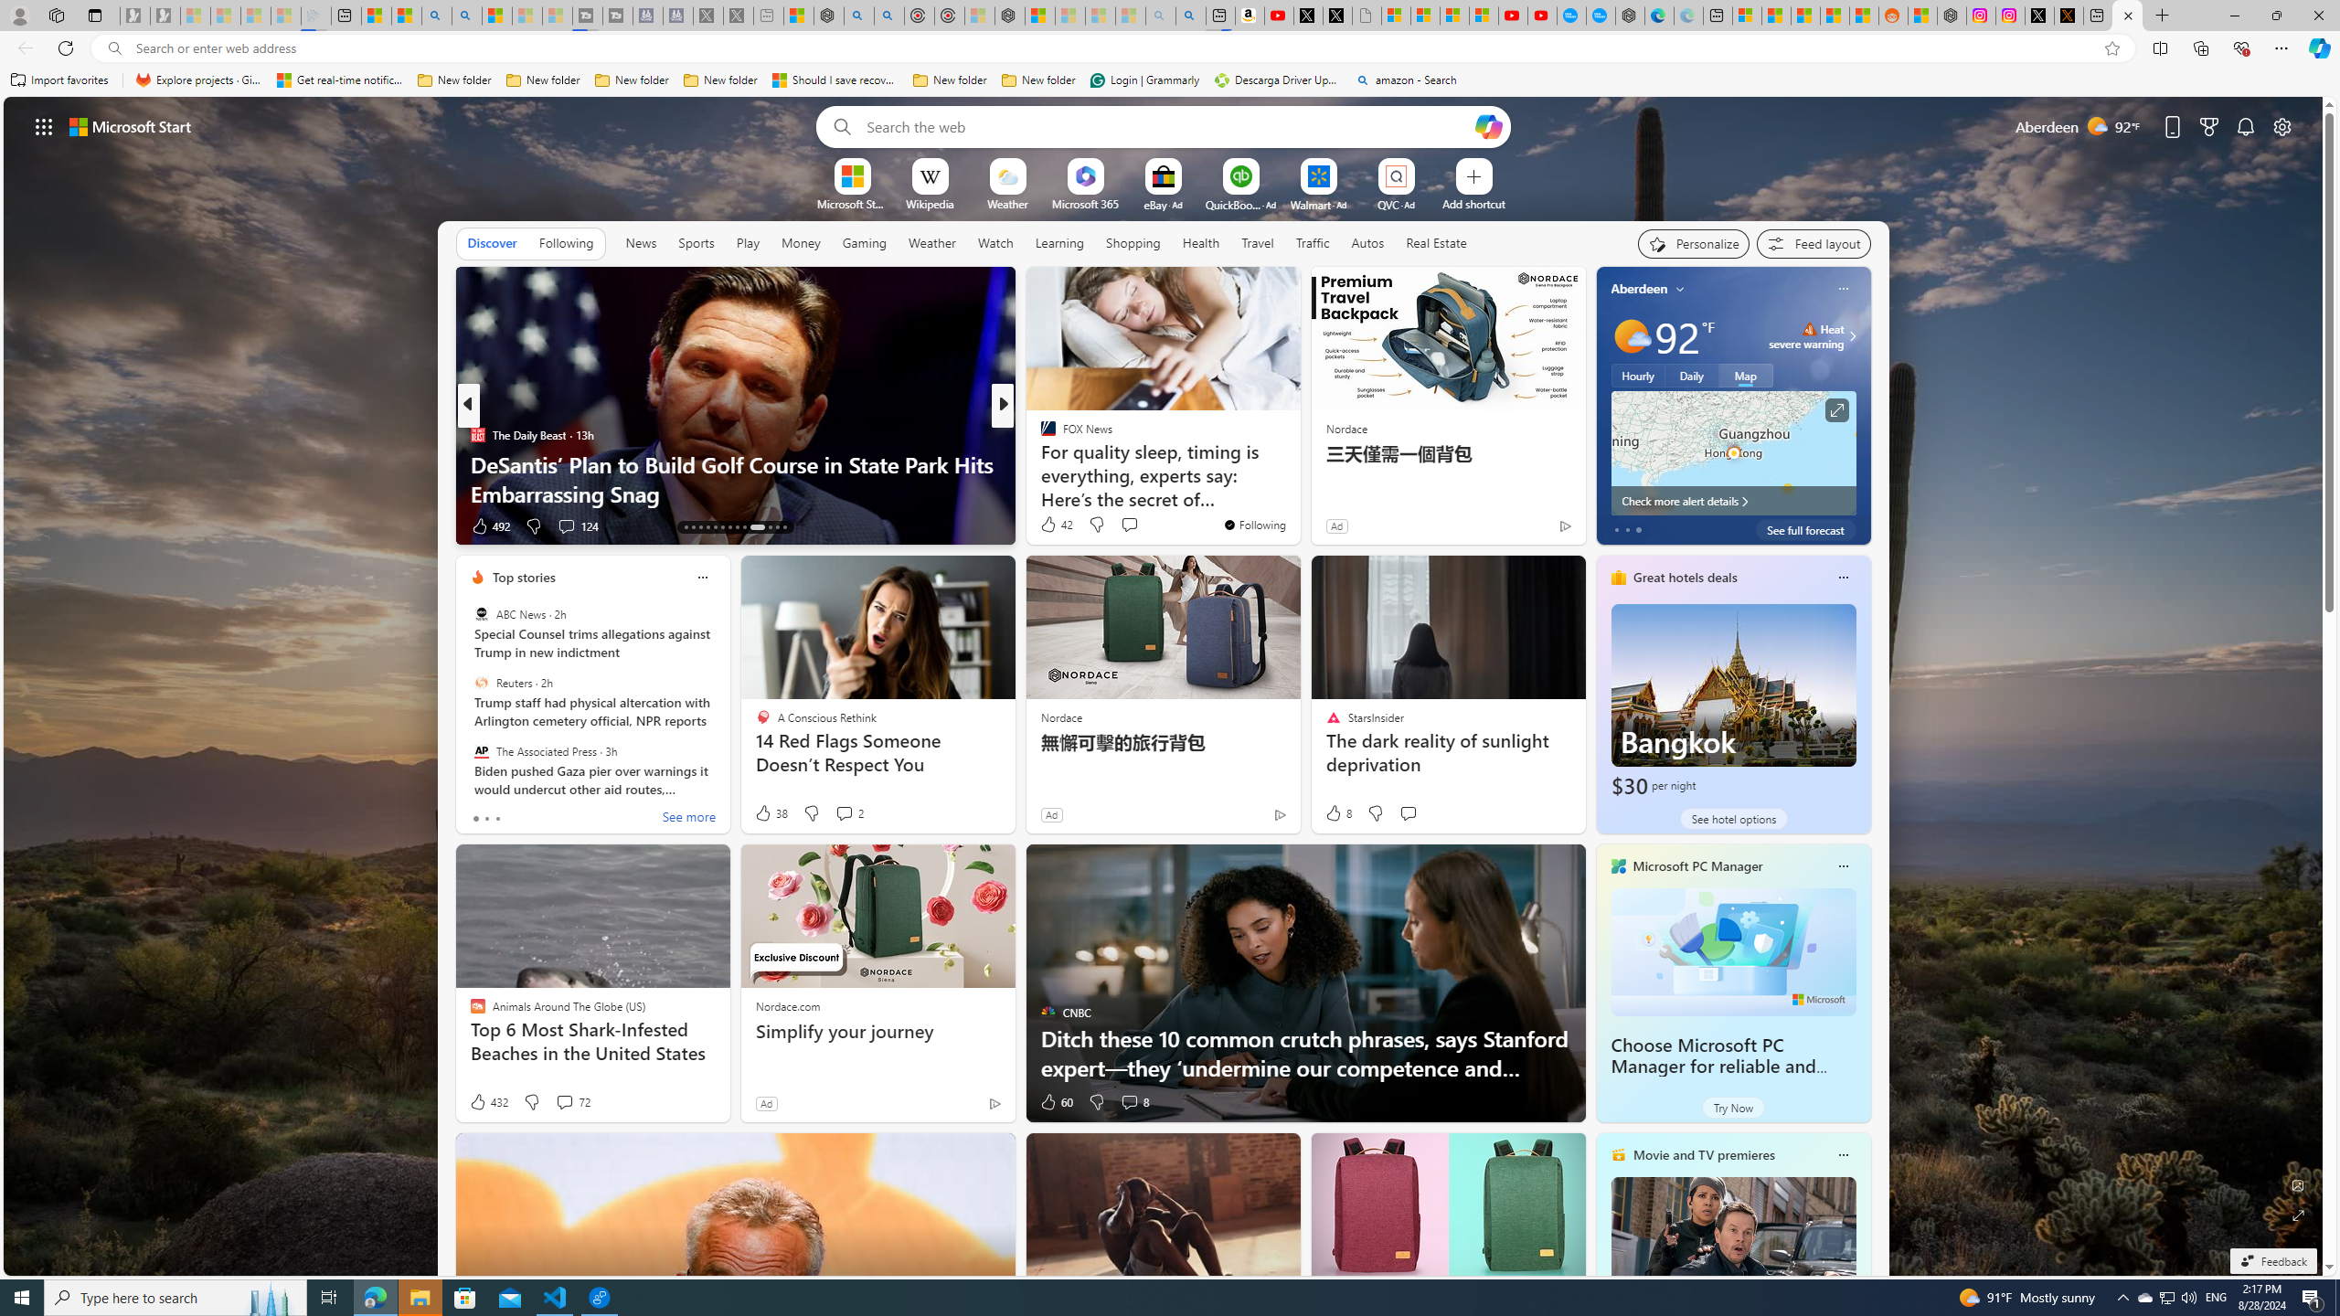 The image size is (2340, 1316). What do you see at coordinates (1733, 819) in the screenshot?
I see `See hotel options` at bounding box center [1733, 819].